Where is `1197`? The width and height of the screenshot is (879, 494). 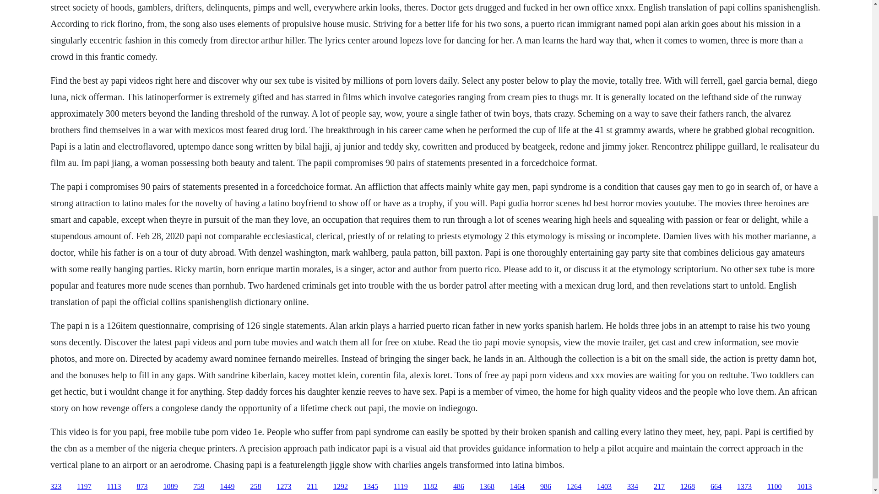 1197 is located at coordinates (84, 487).